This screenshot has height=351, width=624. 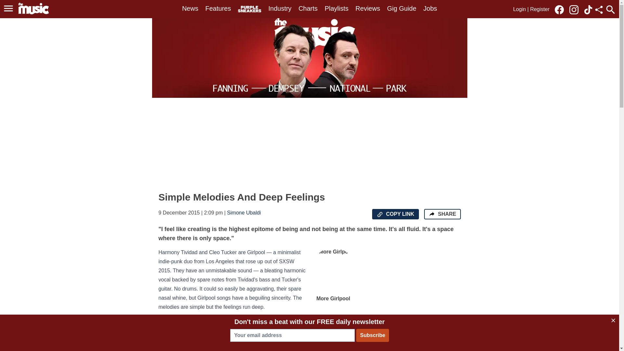 I want to click on Jobs, so click(x=430, y=8).